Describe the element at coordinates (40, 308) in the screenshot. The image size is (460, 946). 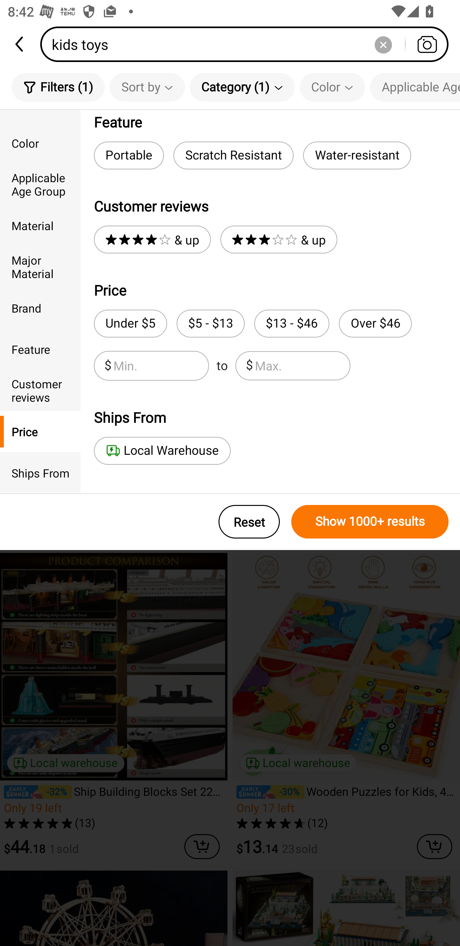
I see `Brand` at that location.